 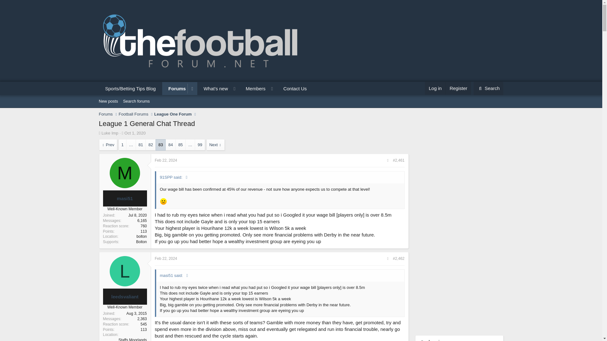 I want to click on Contact Us, so click(x=295, y=88).